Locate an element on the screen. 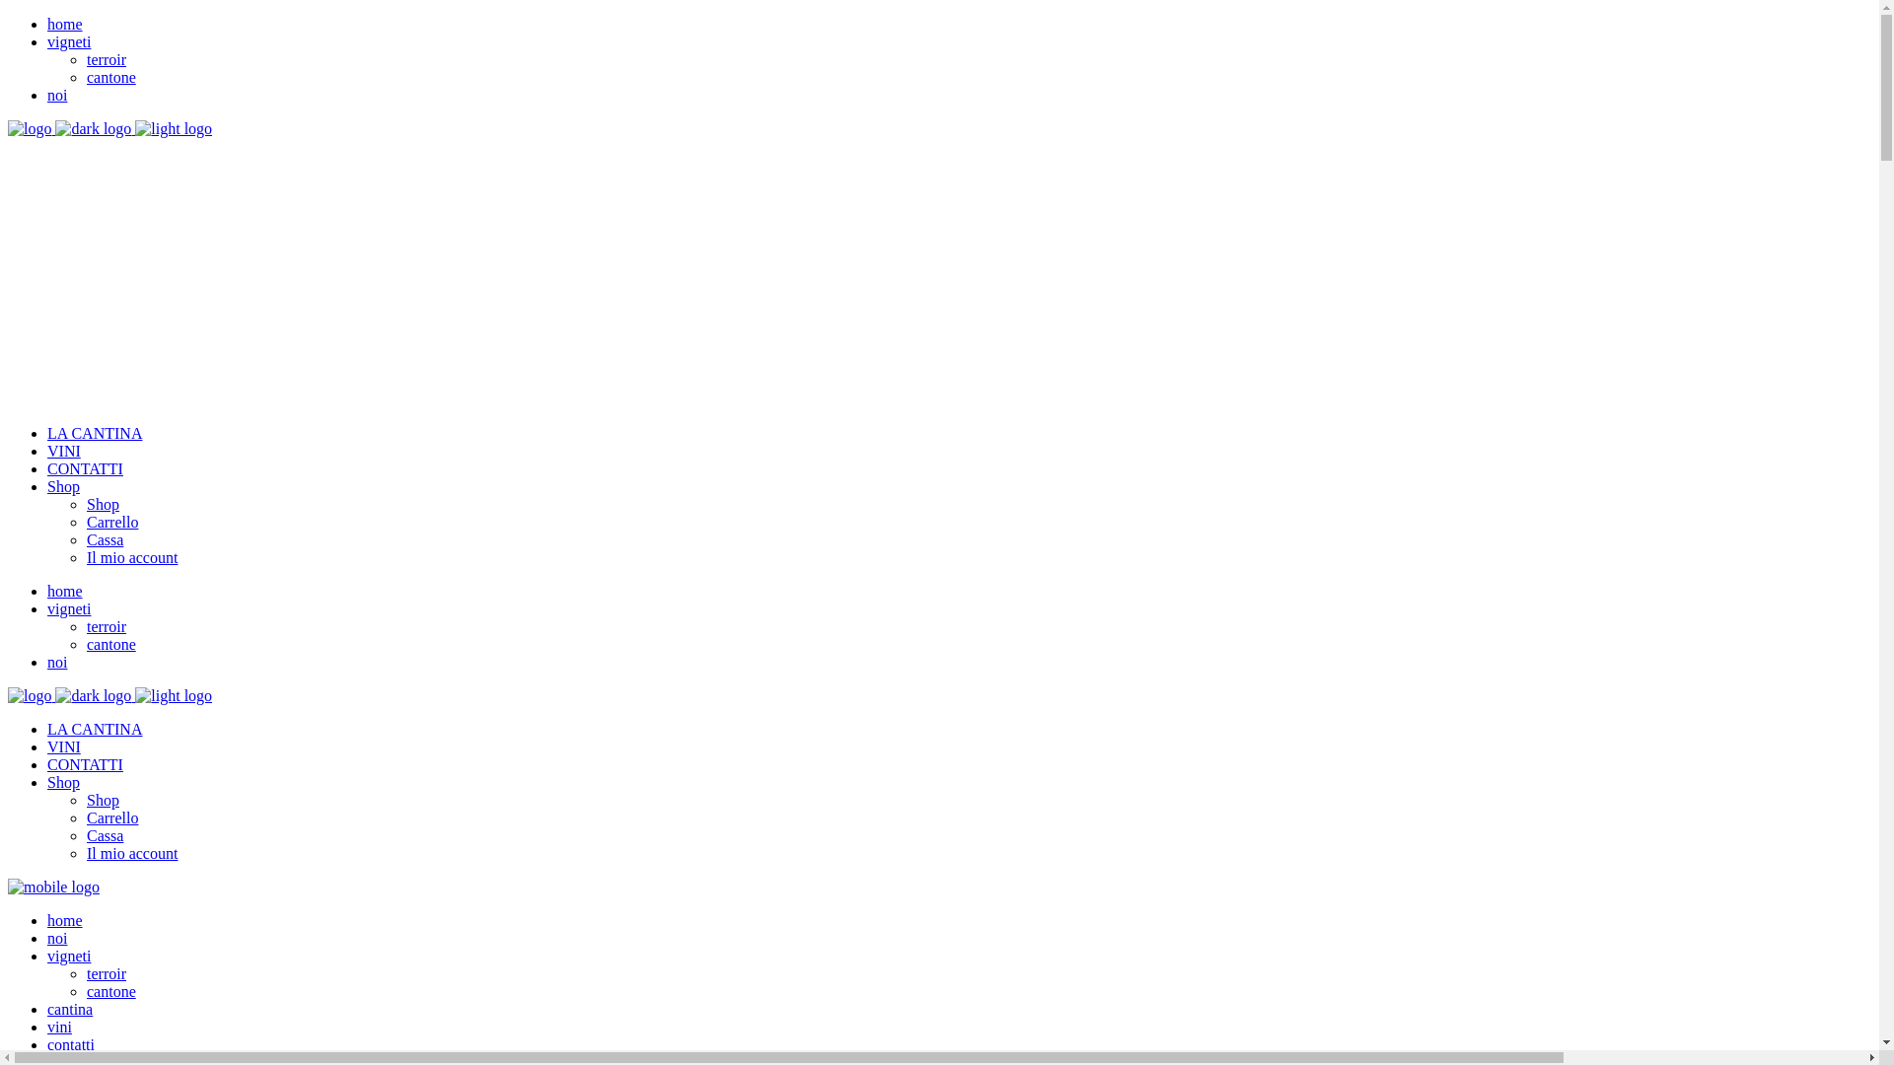 Image resolution: width=1894 pixels, height=1065 pixels. Il mio account is located at coordinates (132, 854).